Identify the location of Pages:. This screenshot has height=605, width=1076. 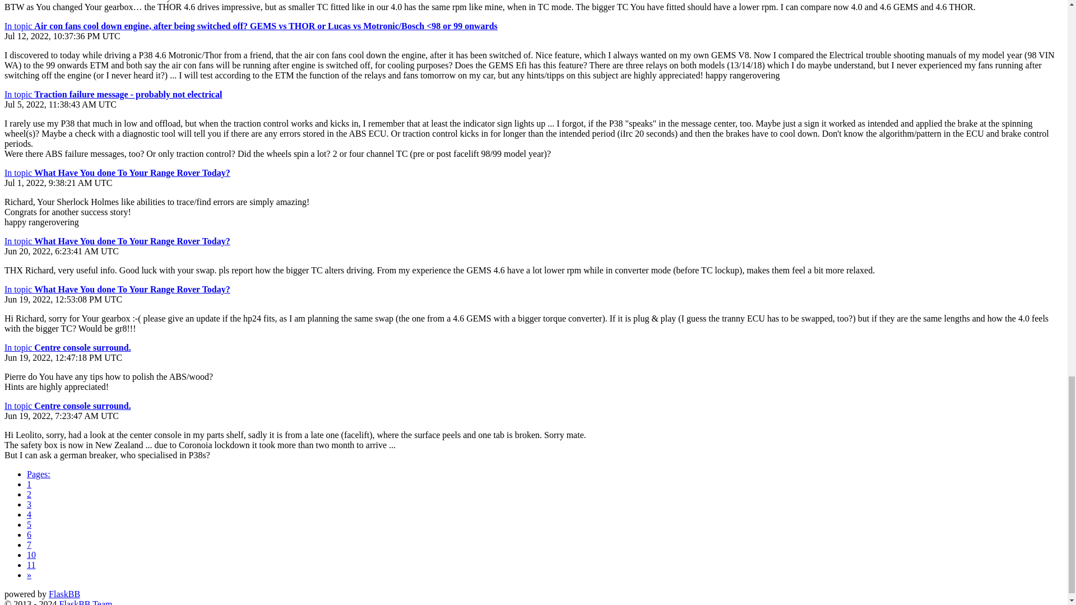
(39, 474).